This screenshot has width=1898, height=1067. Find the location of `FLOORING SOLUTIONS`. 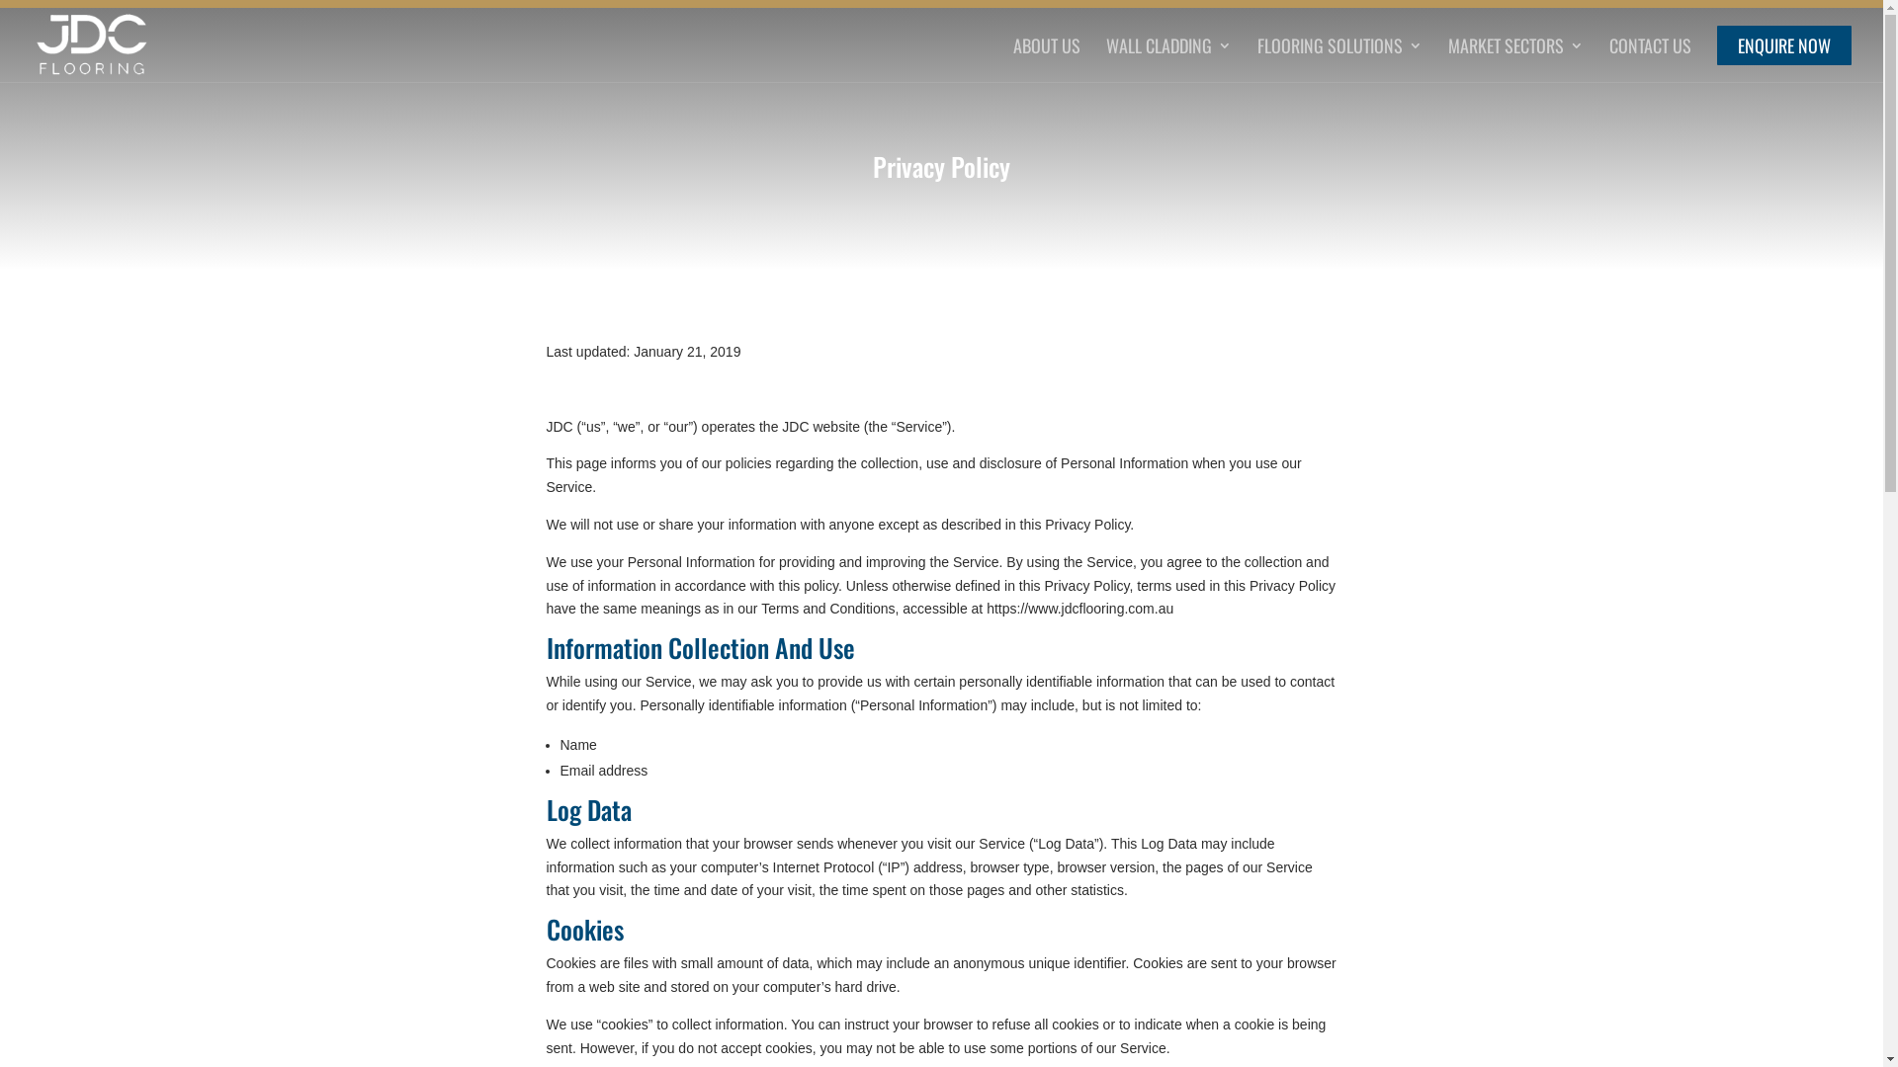

FLOORING SOLUTIONS is located at coordinates (1340, 59).